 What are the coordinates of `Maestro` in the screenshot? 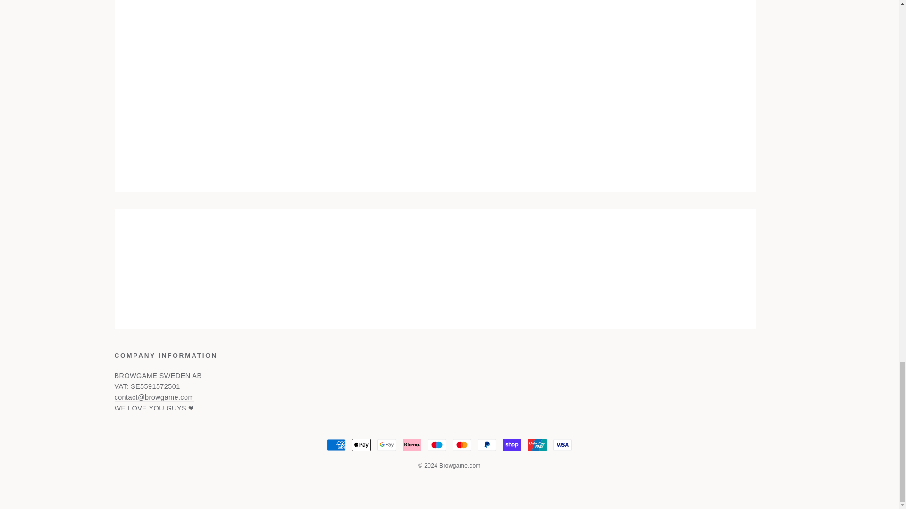 It's located at (437, 445).